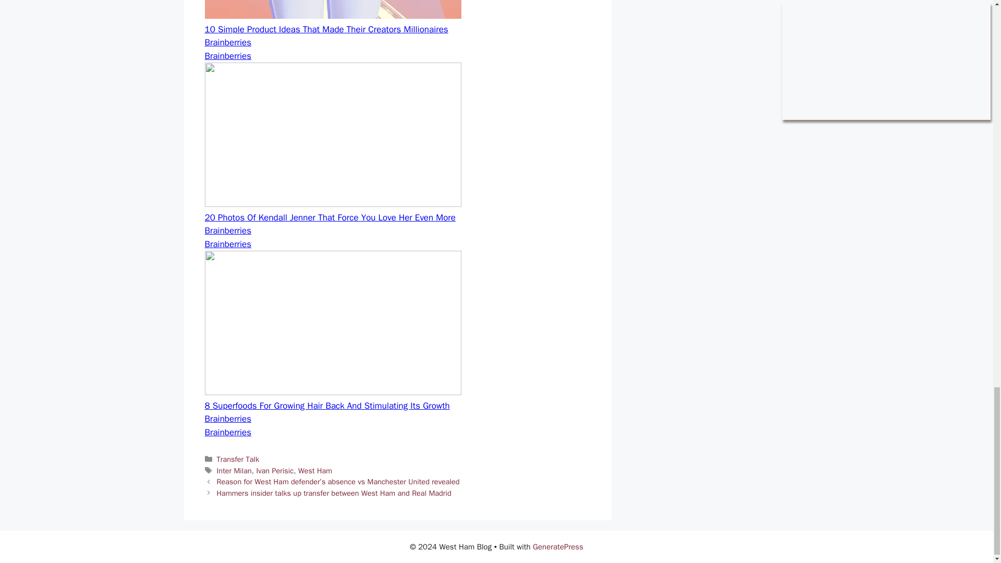 This screenshot has height=563, width=1001. I want to click on West Ham, so click(315, 470).